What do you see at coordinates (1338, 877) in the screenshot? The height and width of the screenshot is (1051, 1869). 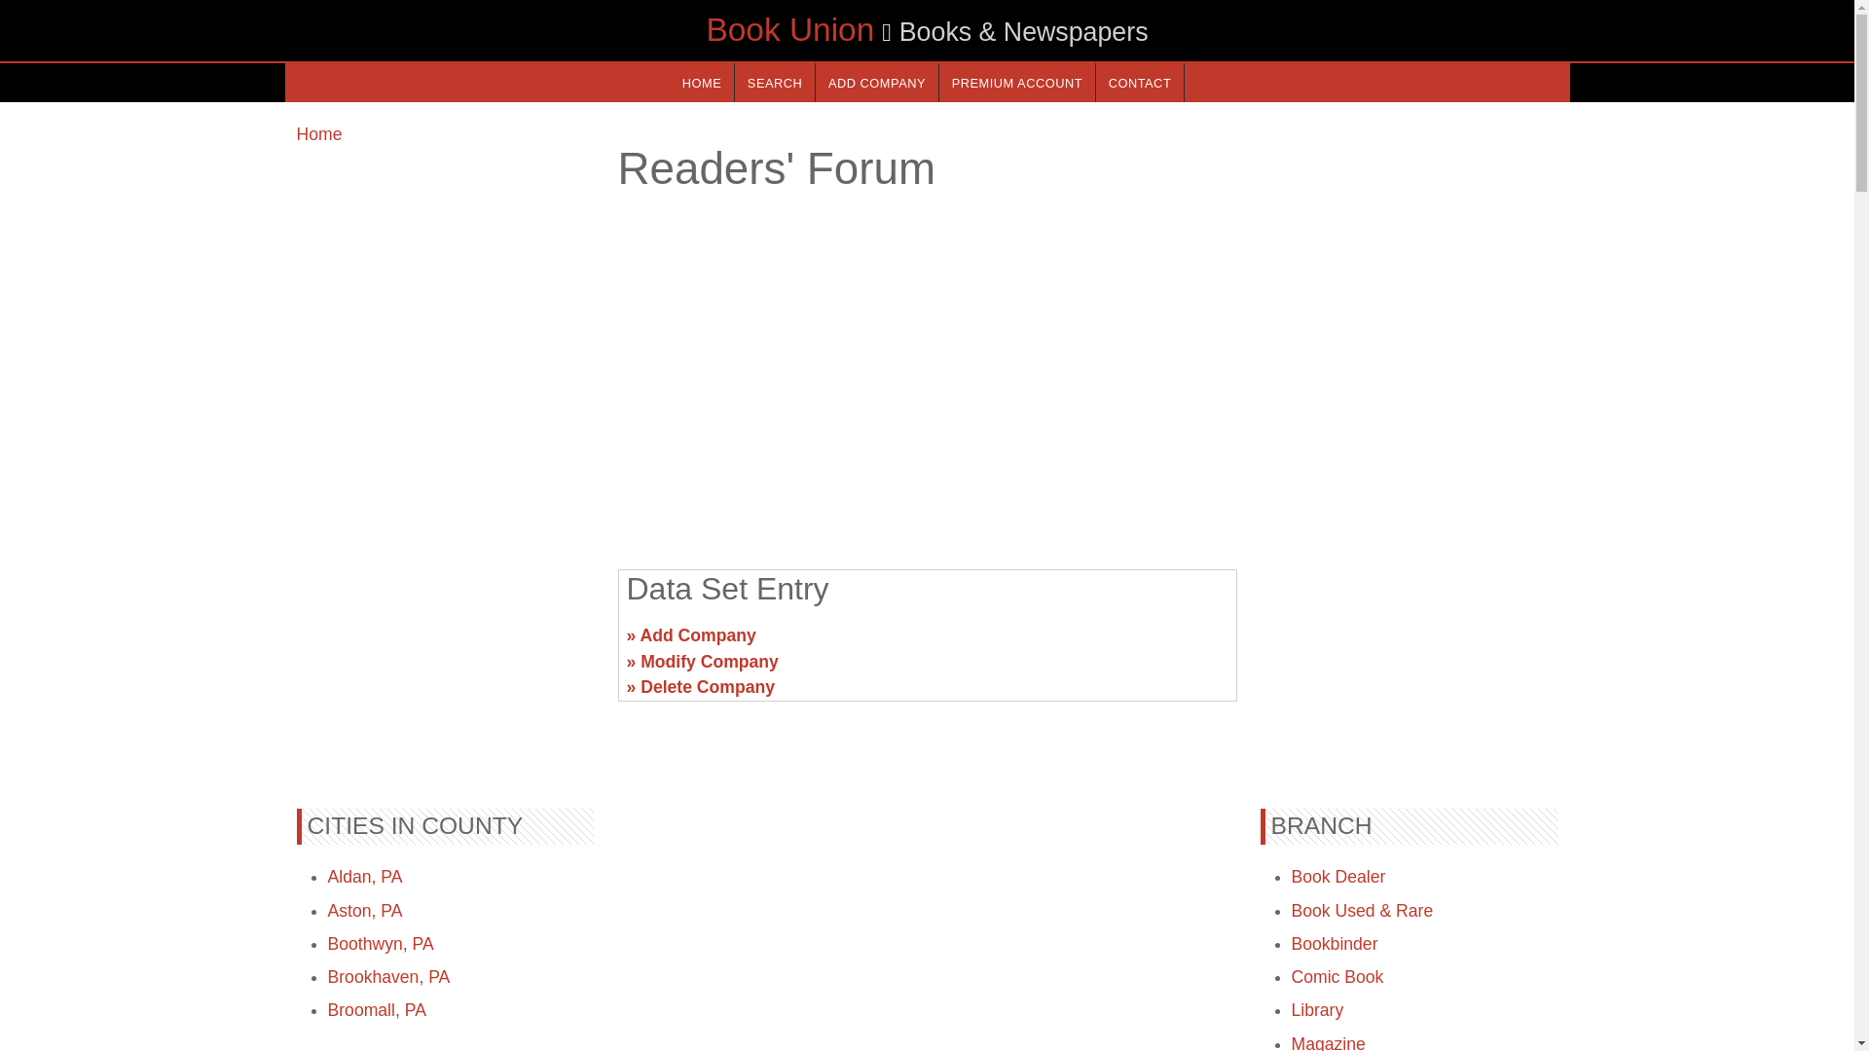 I see `Book Dealer` at bounding box center [1338, 877].